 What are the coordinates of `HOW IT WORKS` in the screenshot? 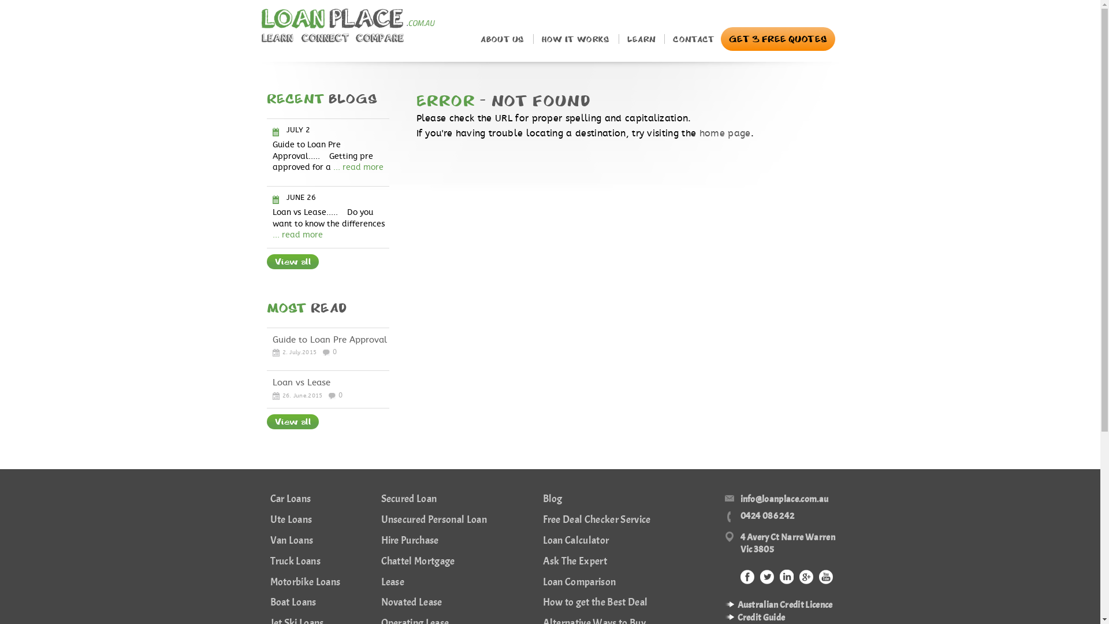 It's located at (576, 39).